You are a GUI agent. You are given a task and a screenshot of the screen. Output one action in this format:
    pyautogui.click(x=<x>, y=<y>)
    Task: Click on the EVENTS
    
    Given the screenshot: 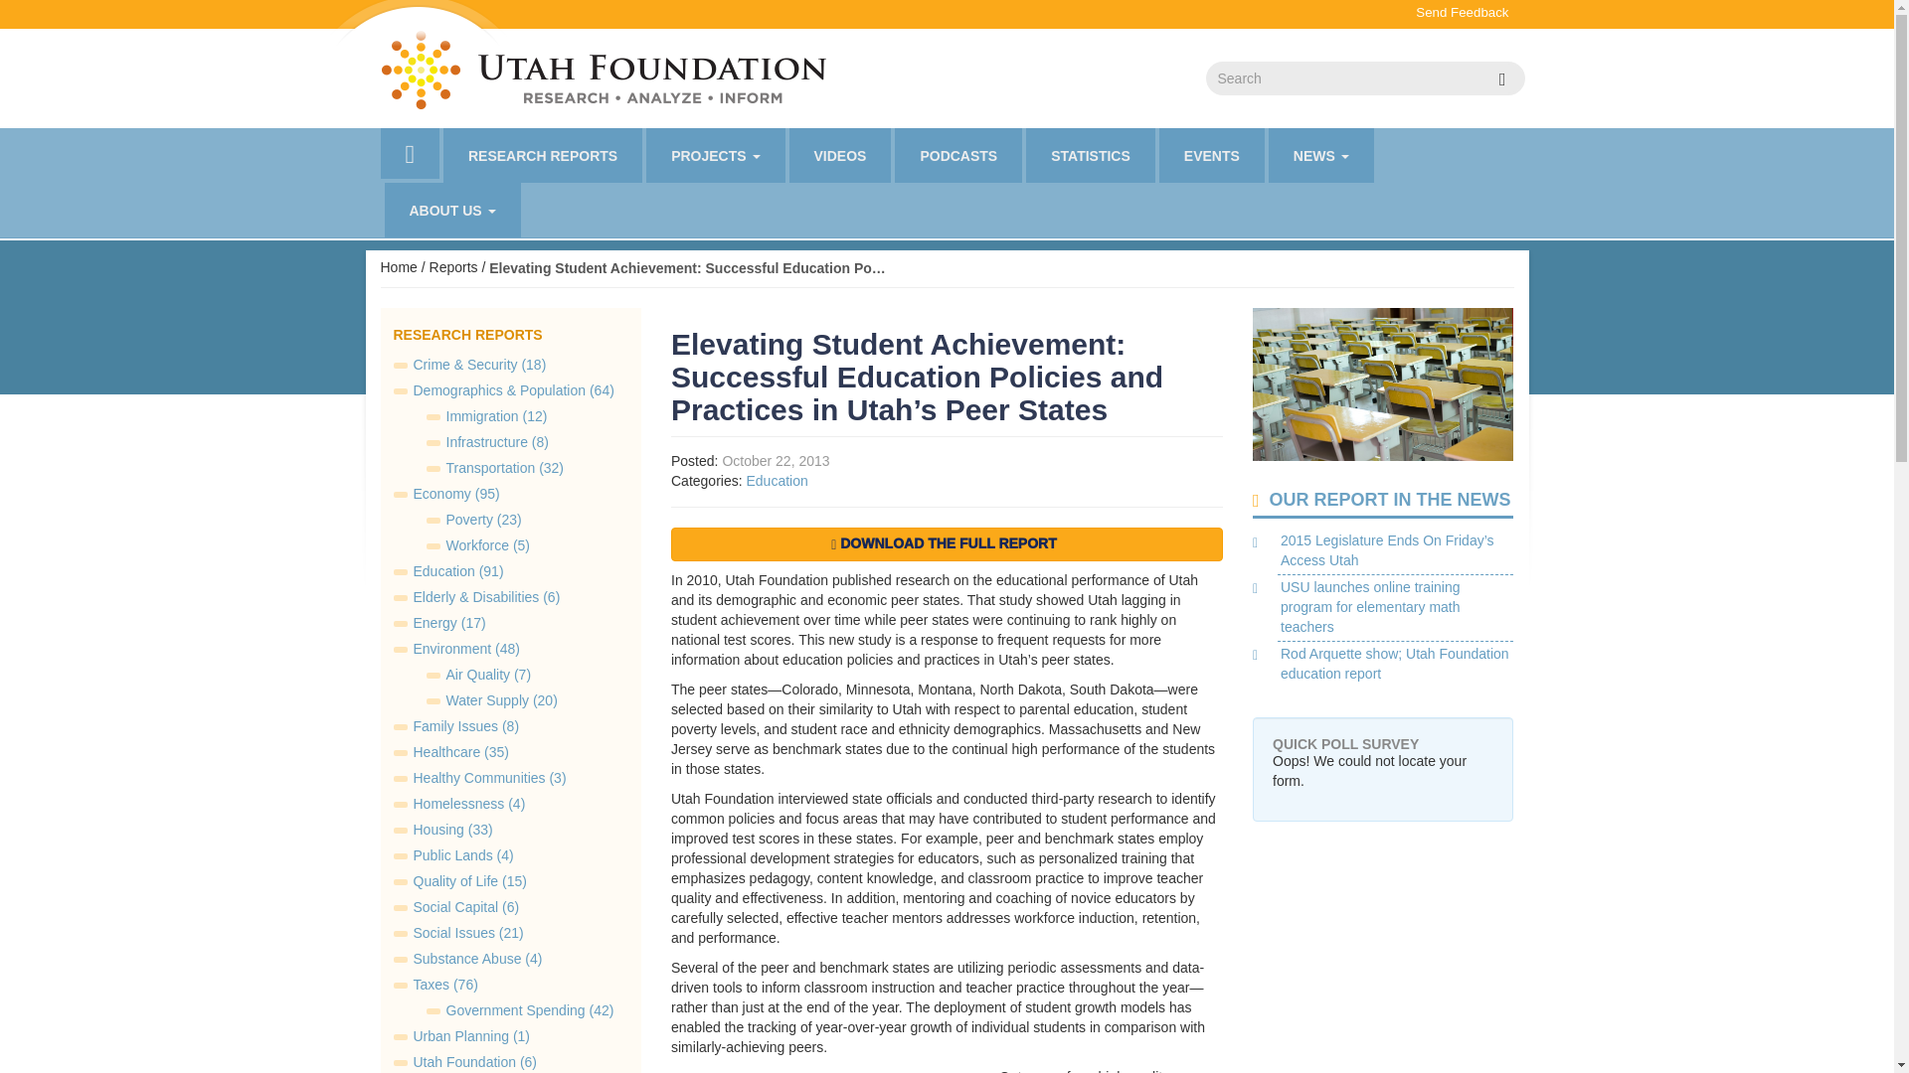 What is the action you would take?
    pyautogui.click(x=1211, y=155)
    